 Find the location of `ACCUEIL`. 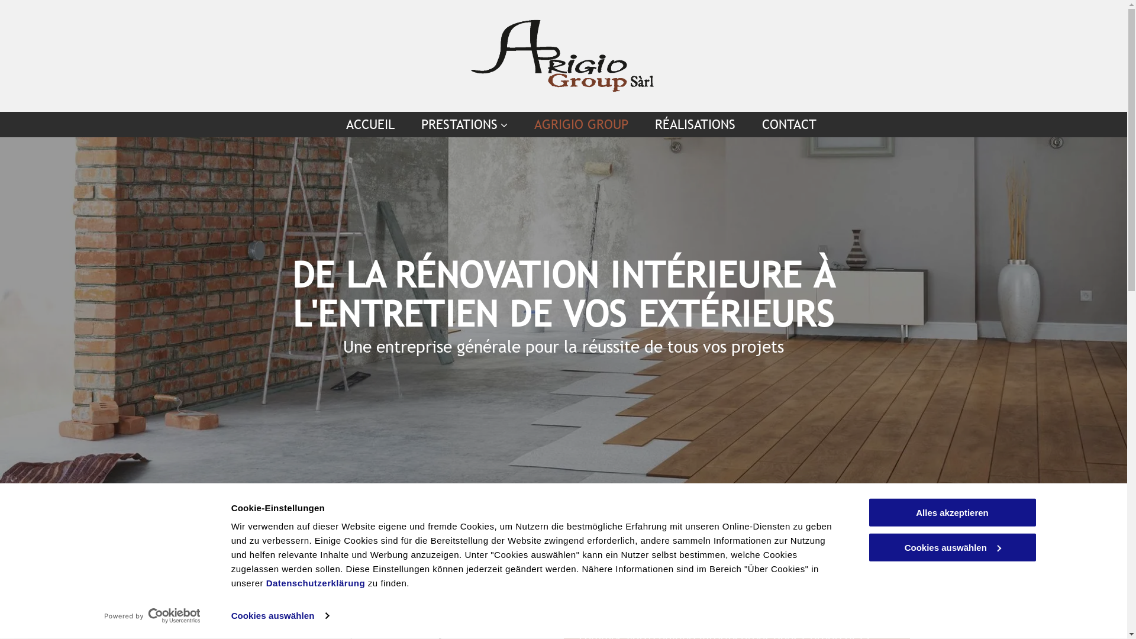

ACCUEIL is located at coordinates (366, 124).